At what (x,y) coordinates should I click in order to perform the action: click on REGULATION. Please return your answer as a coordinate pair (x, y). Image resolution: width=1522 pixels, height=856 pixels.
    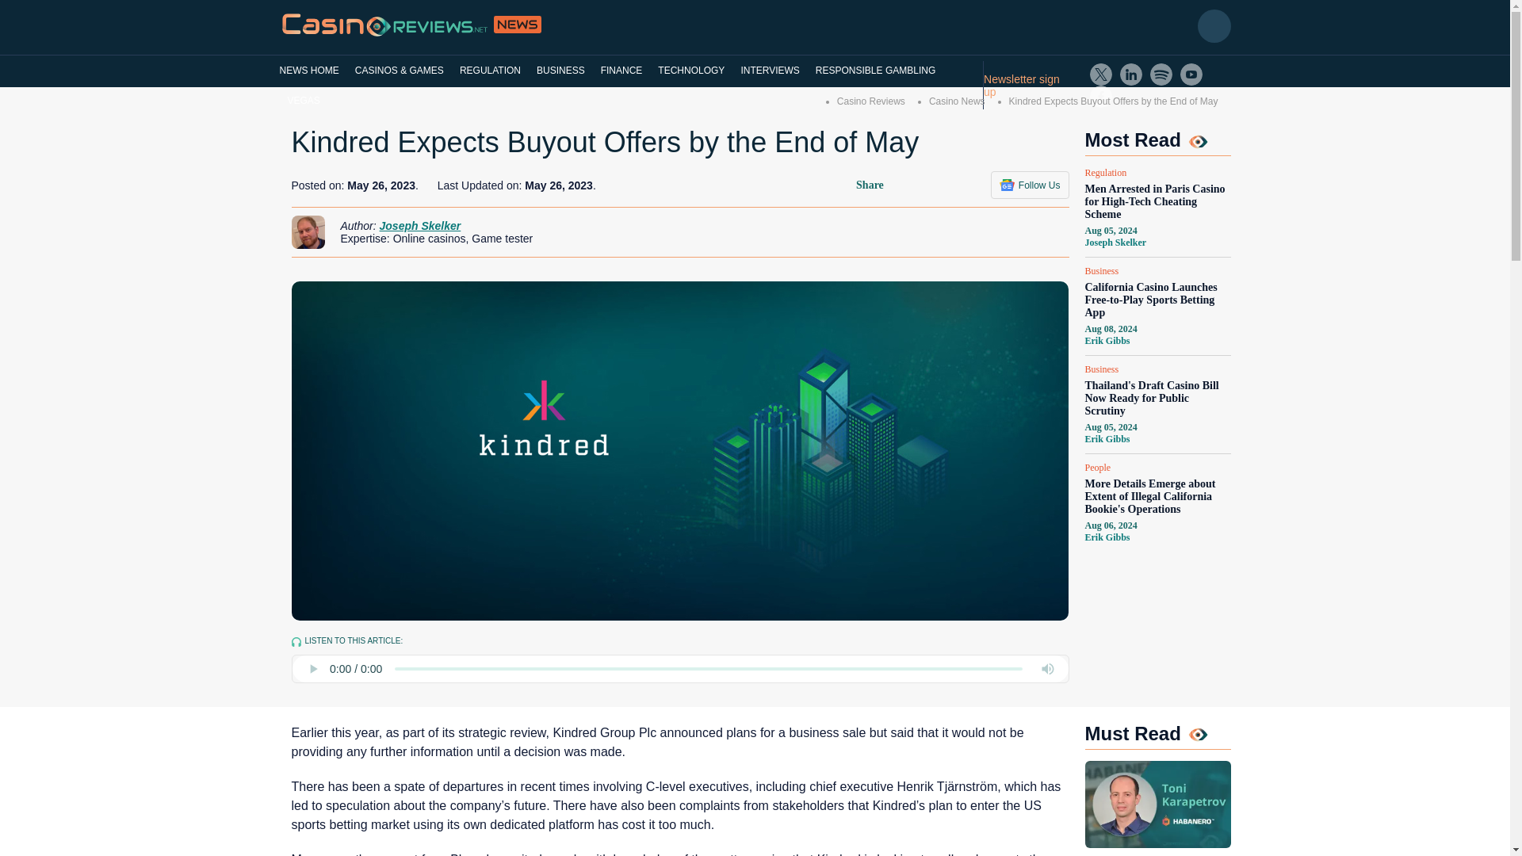
    Looking at the image, I should click on (490, 71).